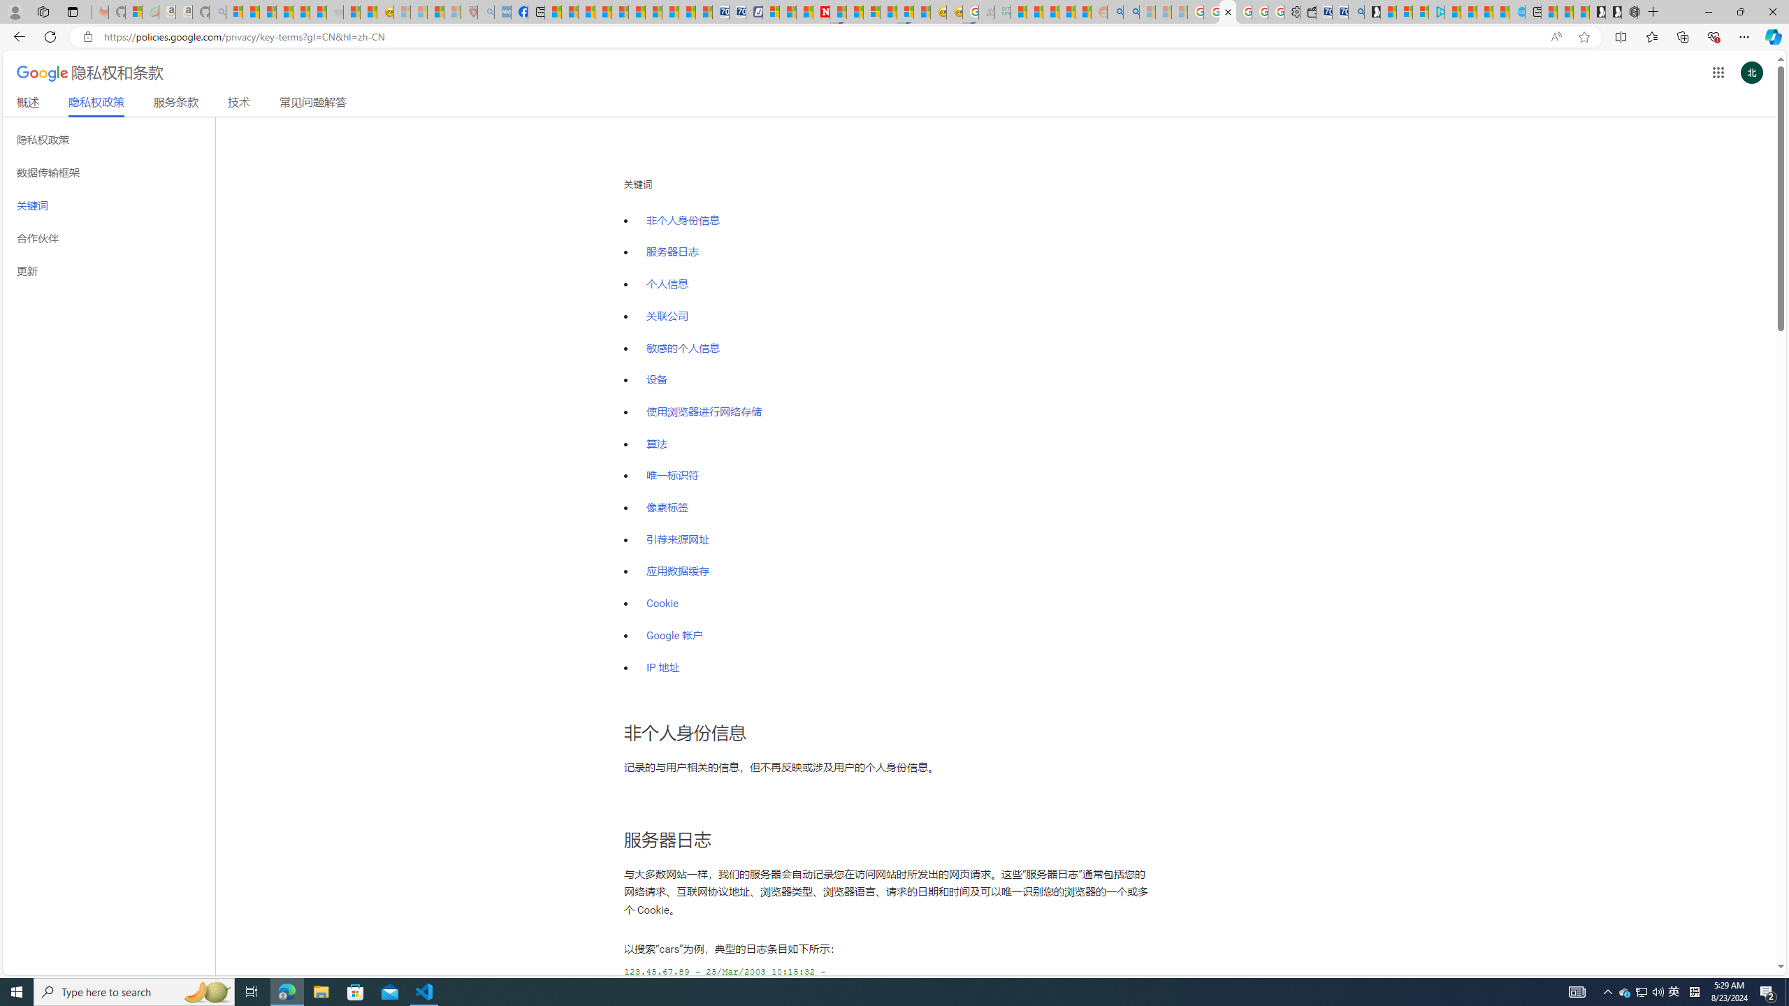 Image resolution: width=1789 pixels, height=1006 pixels. What do you see at coordinates (894, 597) in the screenshot?
I see `Cookie` at bounding box center [894, 597].